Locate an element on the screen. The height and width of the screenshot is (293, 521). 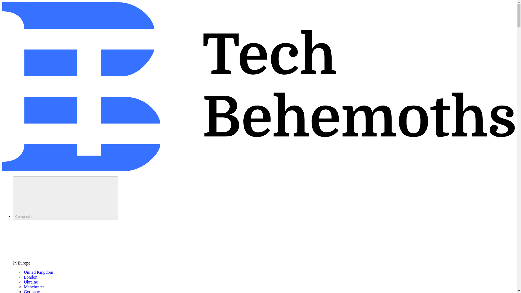
United Kingdom is located at coordinates (39, 272).